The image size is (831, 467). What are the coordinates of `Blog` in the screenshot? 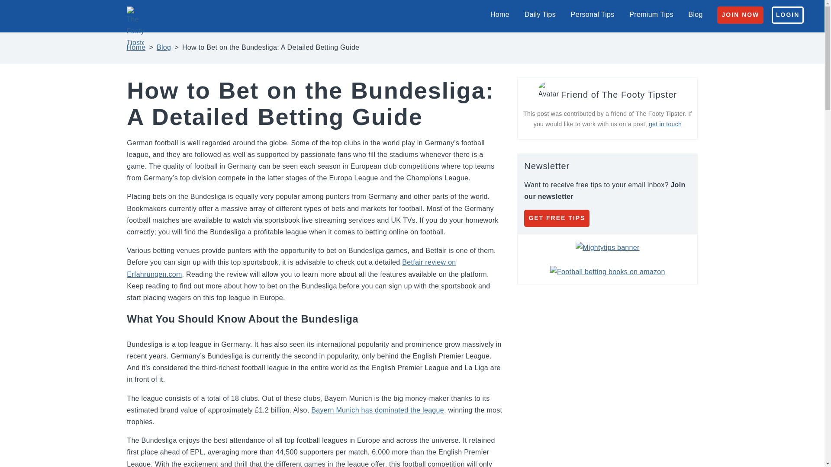 It's located at (696, 14).